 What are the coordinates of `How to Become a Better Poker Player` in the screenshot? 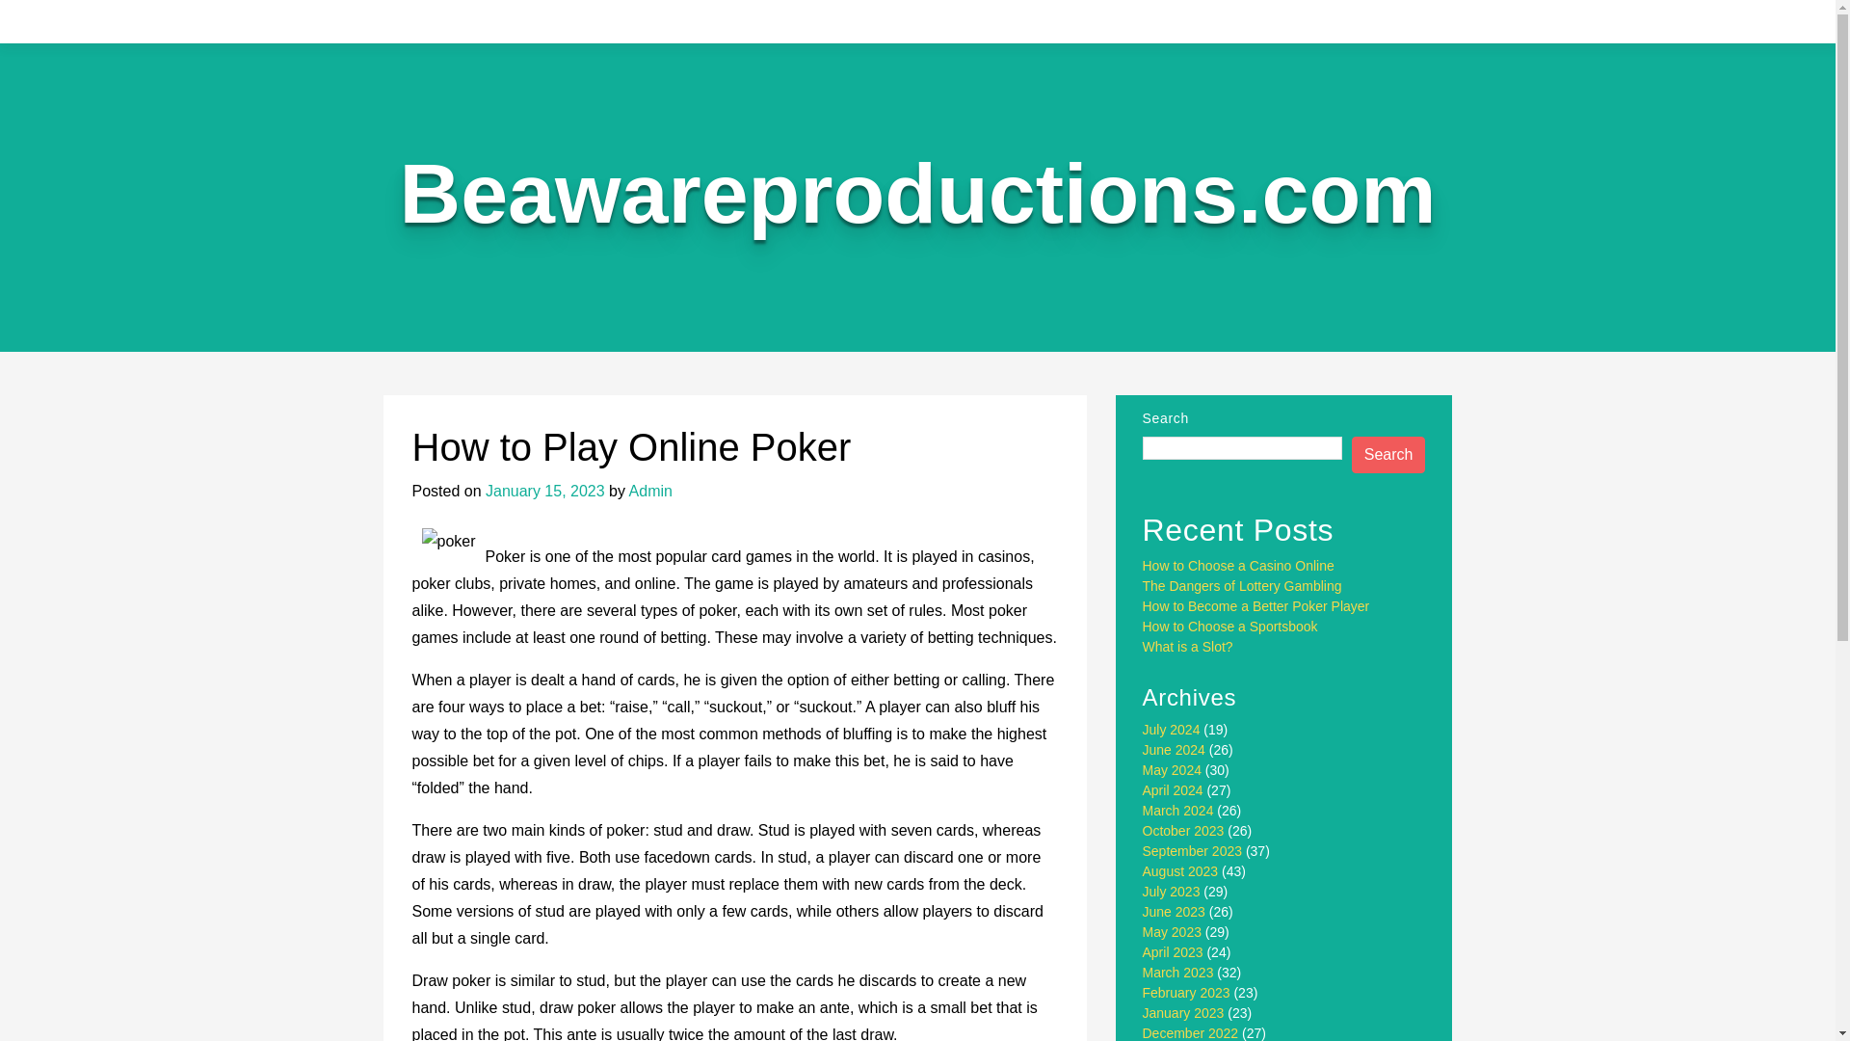 It's located at (1256, 606).